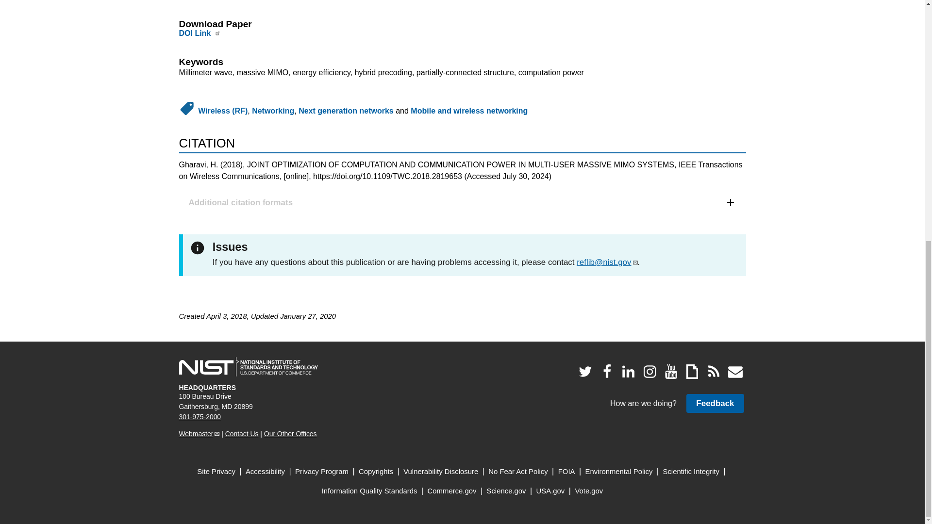 This screenshot has width=932, height=524. Describe the element at coordinates (715, 404) in the screenshot. I see `Feedback` at that location.